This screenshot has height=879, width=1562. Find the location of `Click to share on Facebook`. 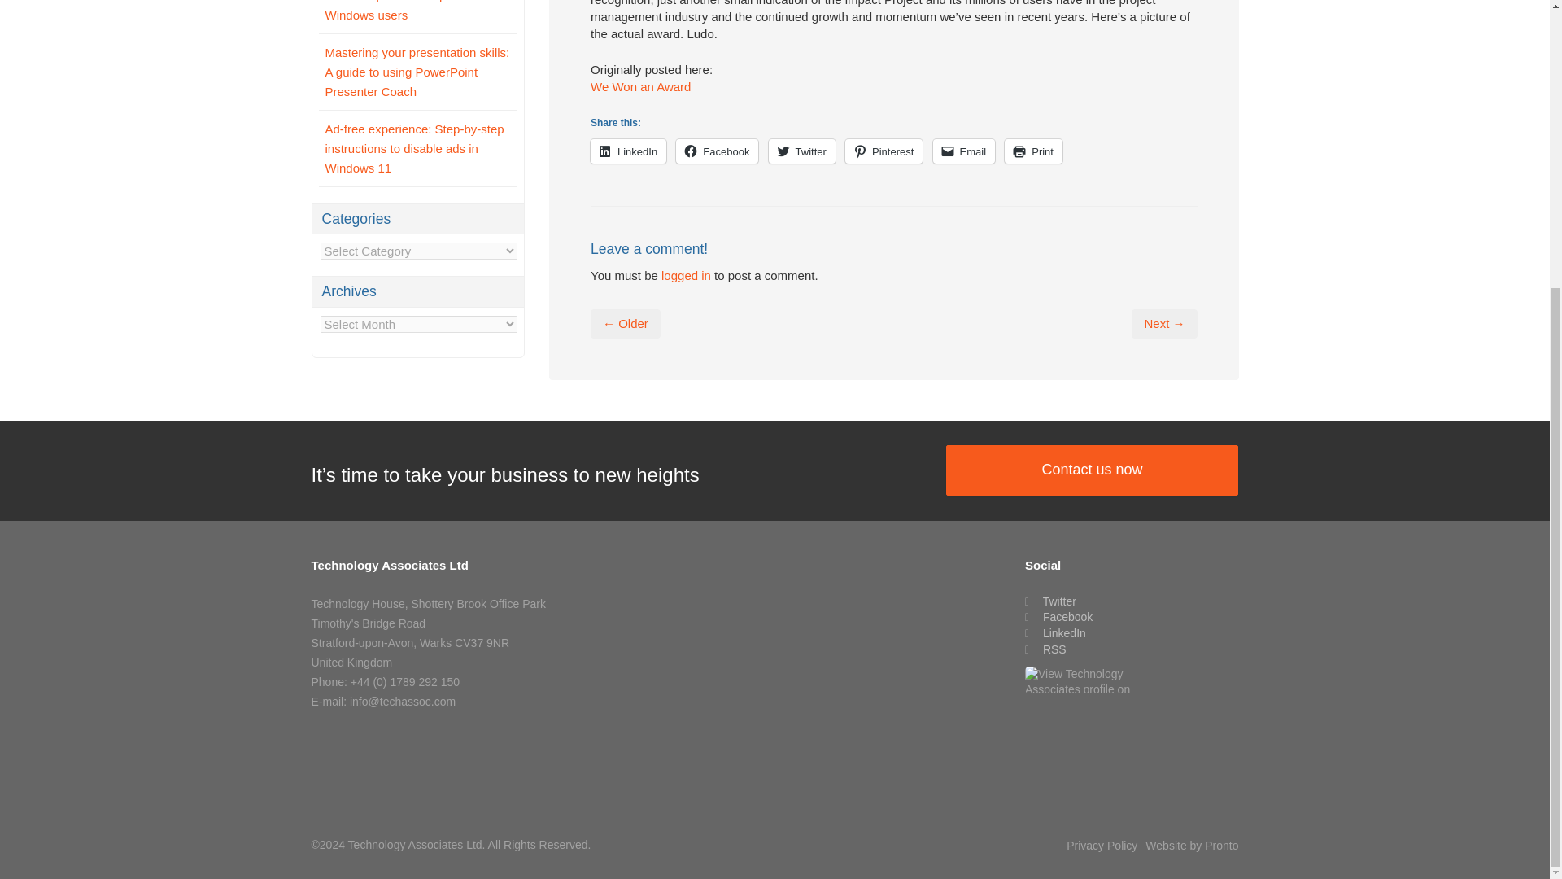

Click to share on Facebook is located at coordinates (717, 151).